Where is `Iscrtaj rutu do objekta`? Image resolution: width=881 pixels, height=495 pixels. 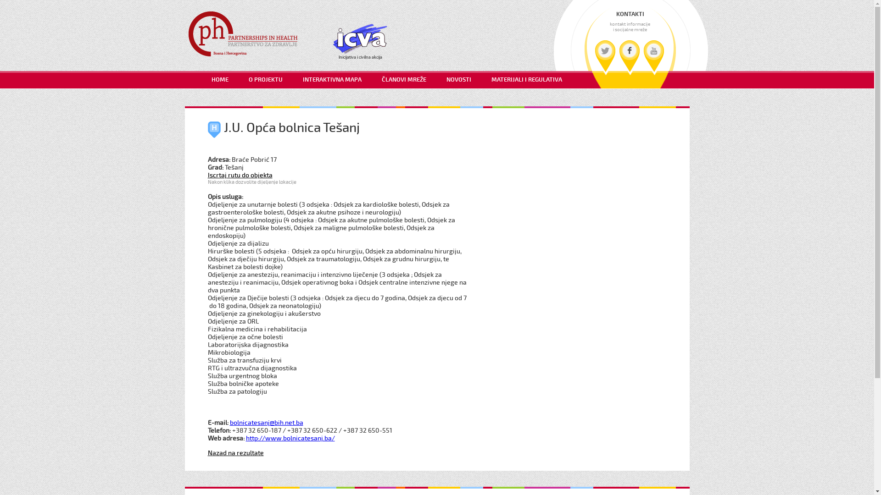
Iscrtaj rutu do objekta is located at coordinates (240, 175).